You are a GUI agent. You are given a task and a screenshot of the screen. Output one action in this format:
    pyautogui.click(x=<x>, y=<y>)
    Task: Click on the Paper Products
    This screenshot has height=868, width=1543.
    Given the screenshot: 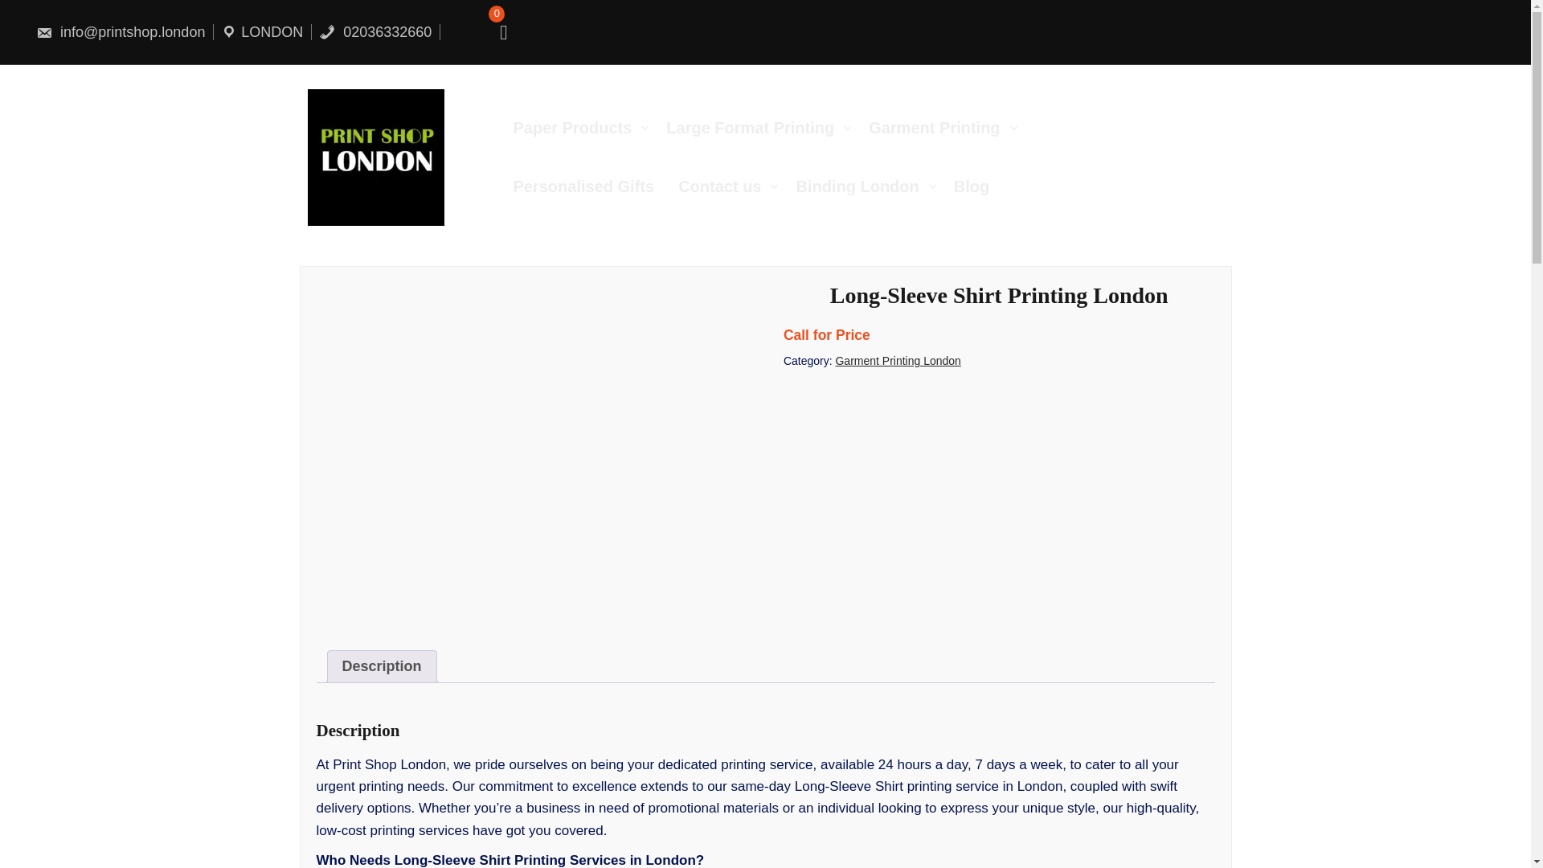 What is the action you would take?
    pyautogui.click(x=589, y=128)
    